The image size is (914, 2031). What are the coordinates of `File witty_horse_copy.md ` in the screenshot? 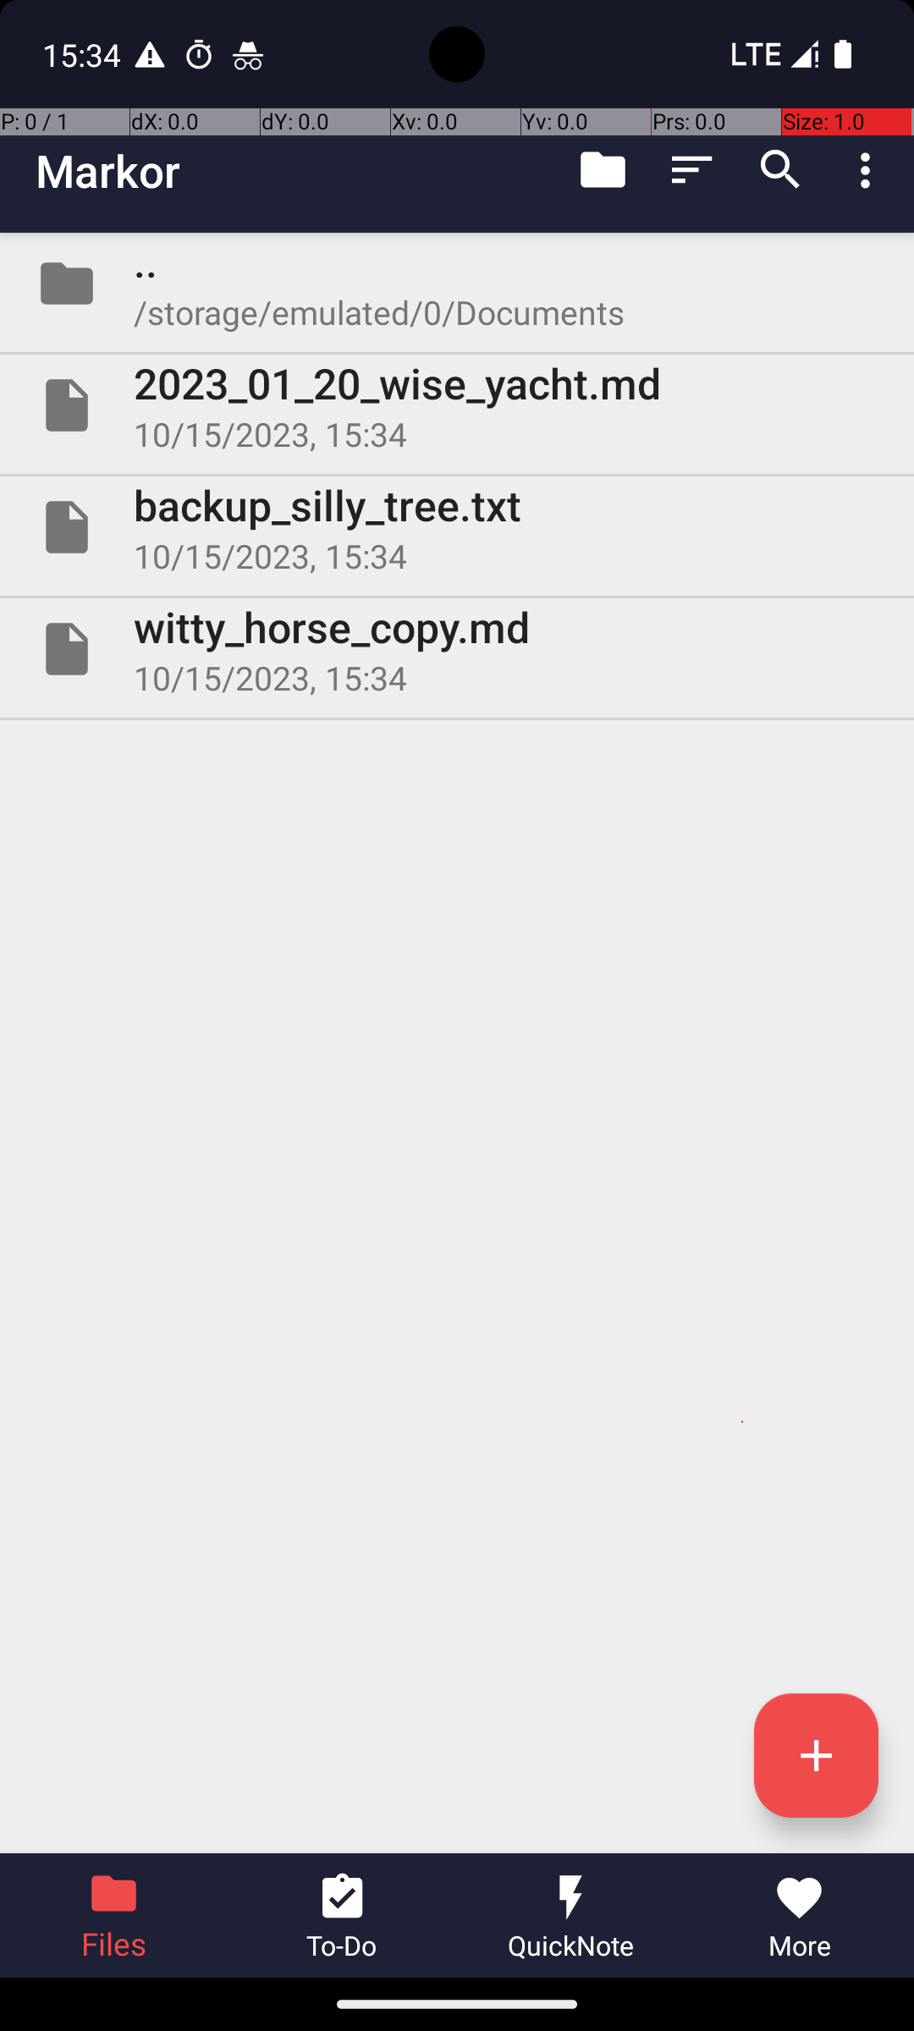 It's located at (457, 648).